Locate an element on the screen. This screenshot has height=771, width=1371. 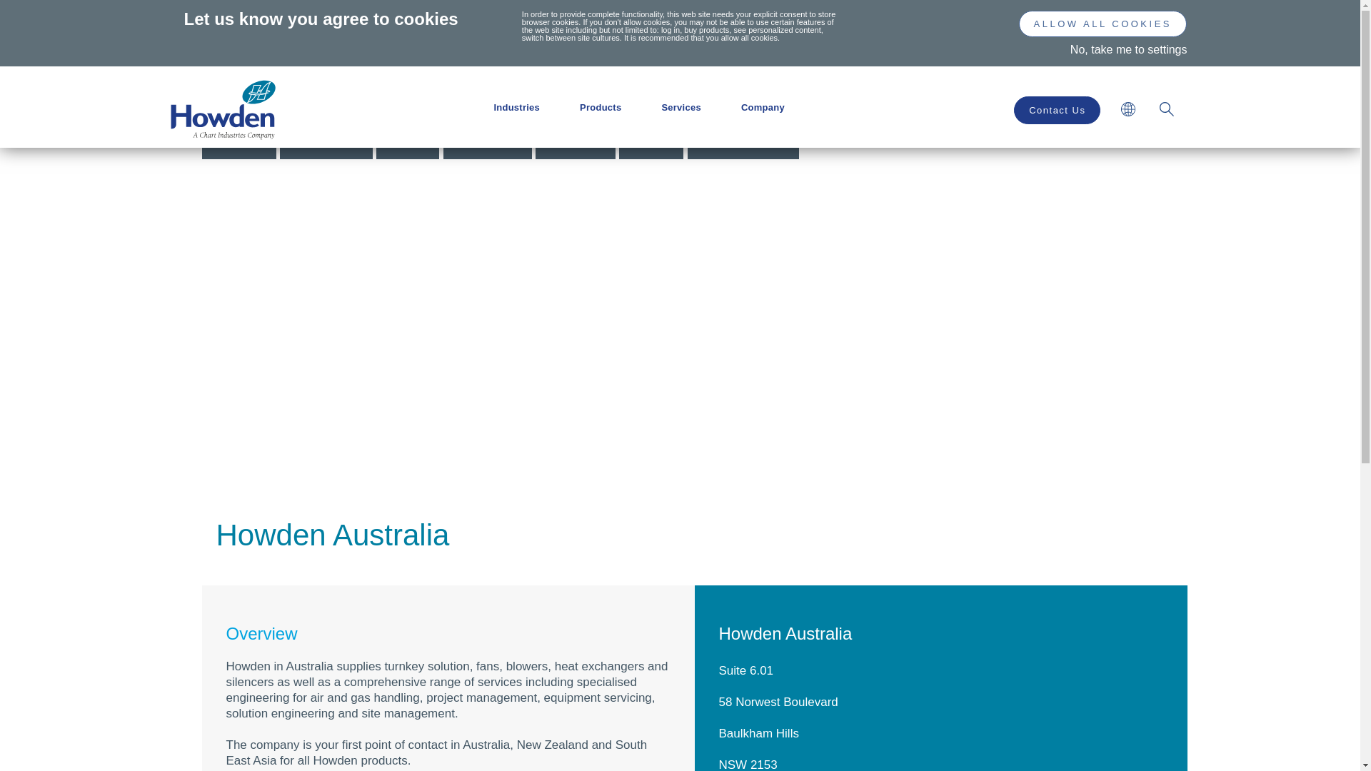
Allow all cookies is located at coordinates (1103, 24).